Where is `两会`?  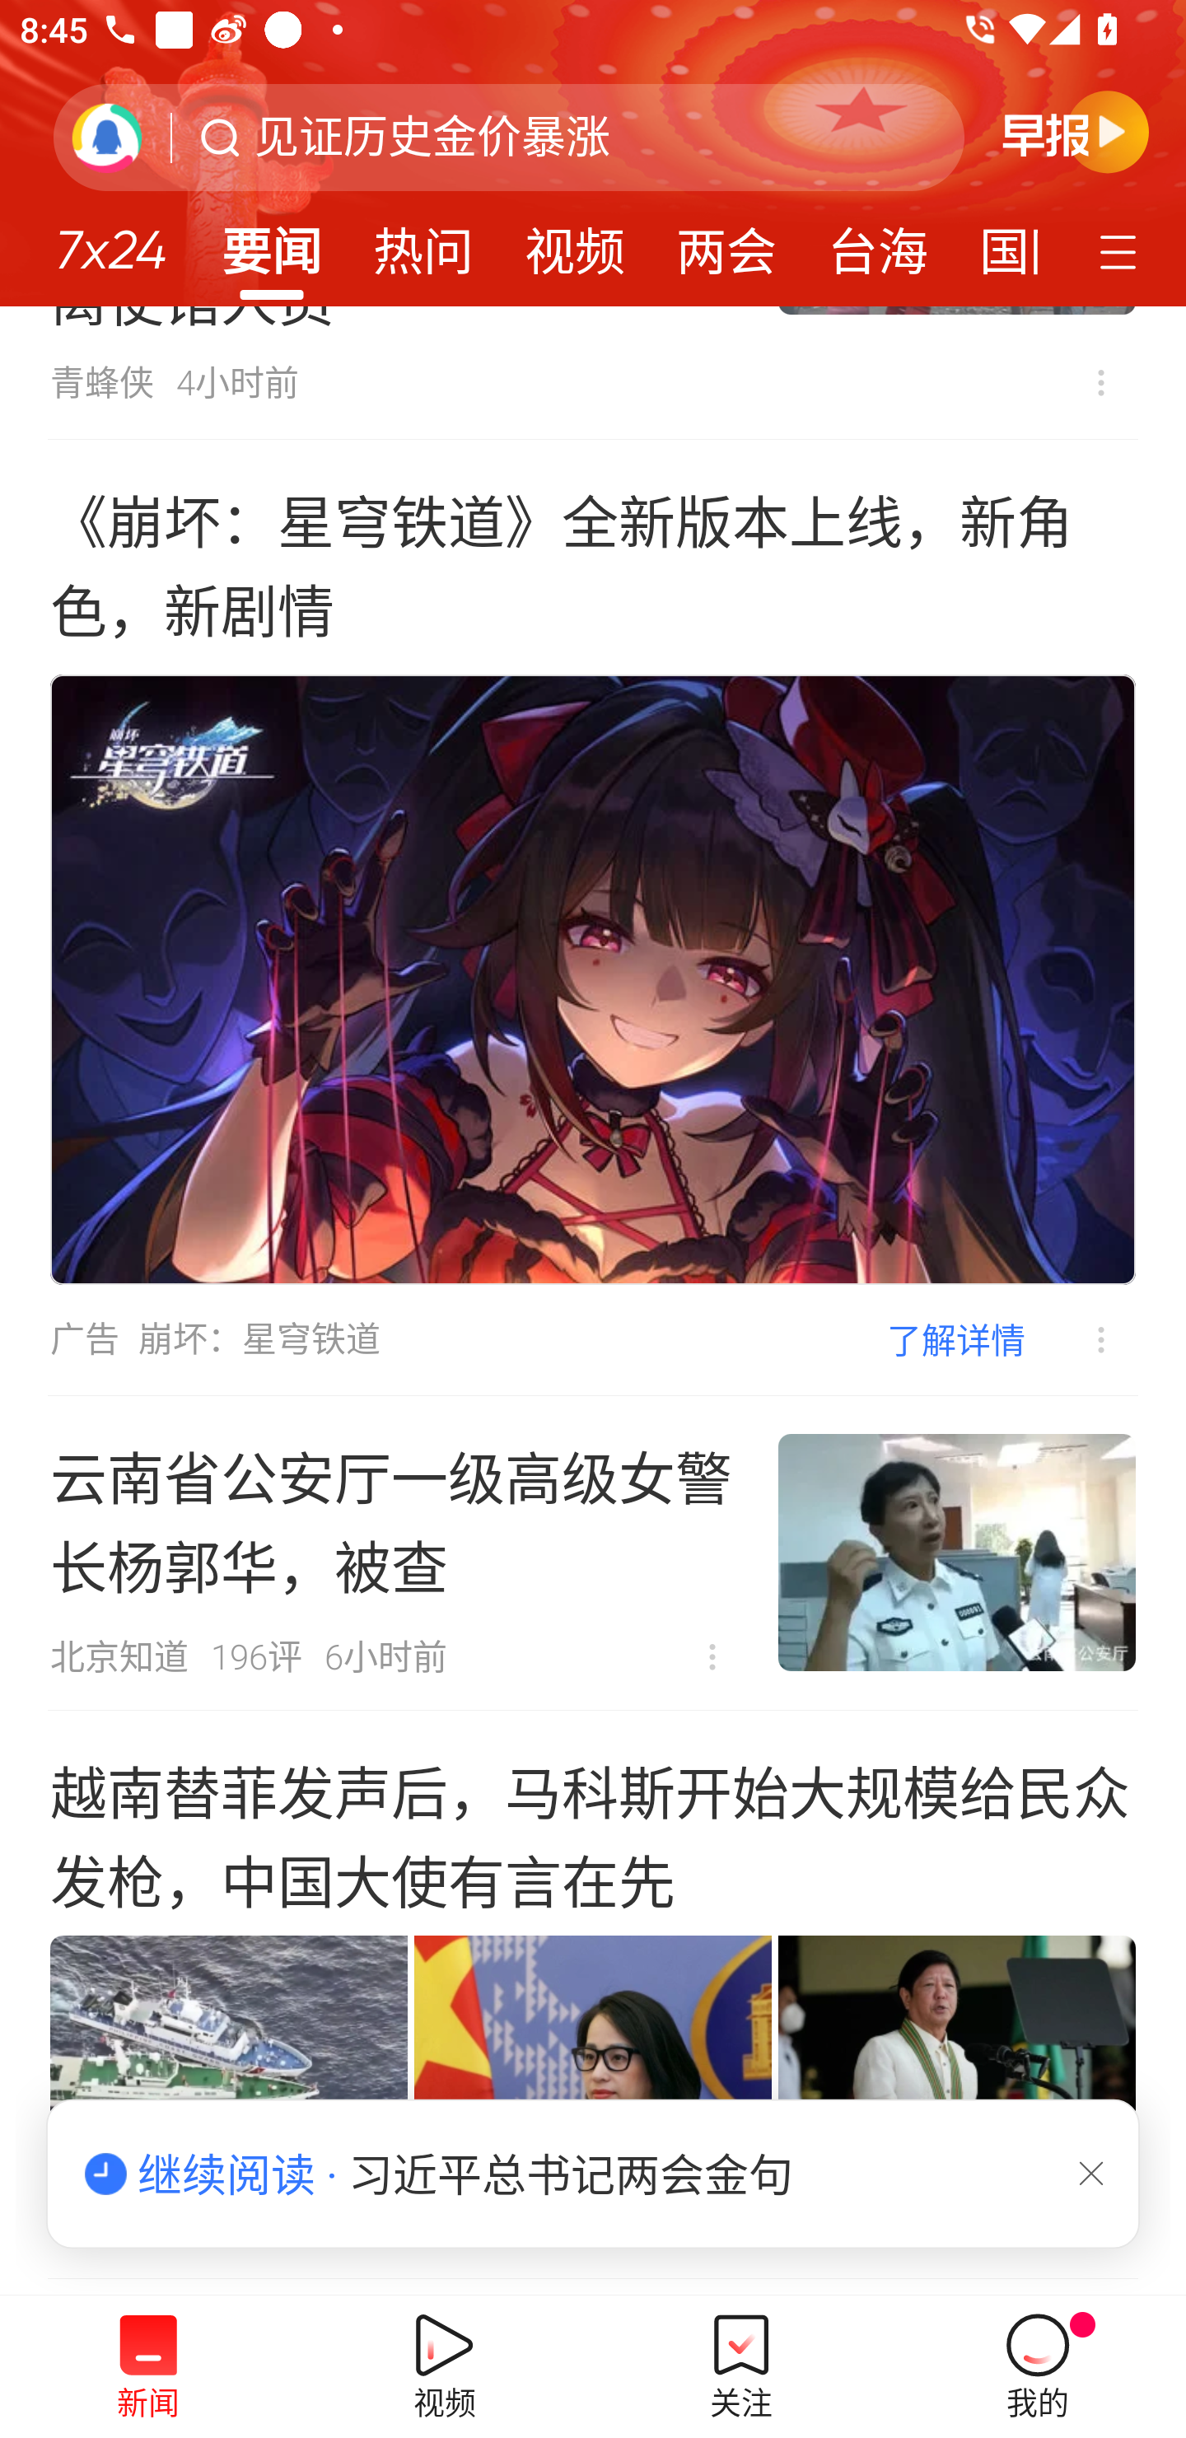 两会 is located at coordinates (726, 242).